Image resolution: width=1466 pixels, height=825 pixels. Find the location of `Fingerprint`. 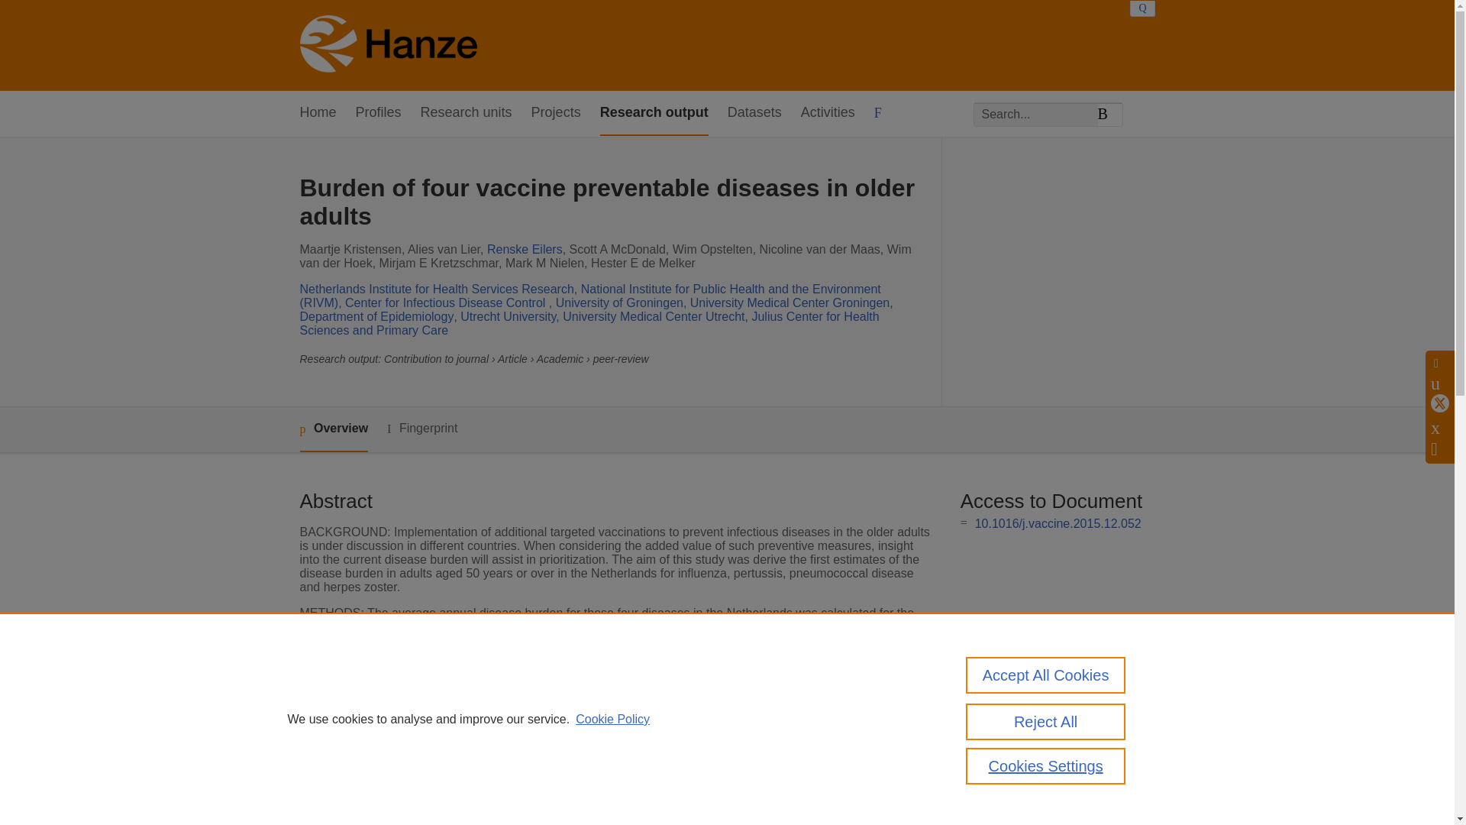

Fingerprint is located at coordinates (421, 429).